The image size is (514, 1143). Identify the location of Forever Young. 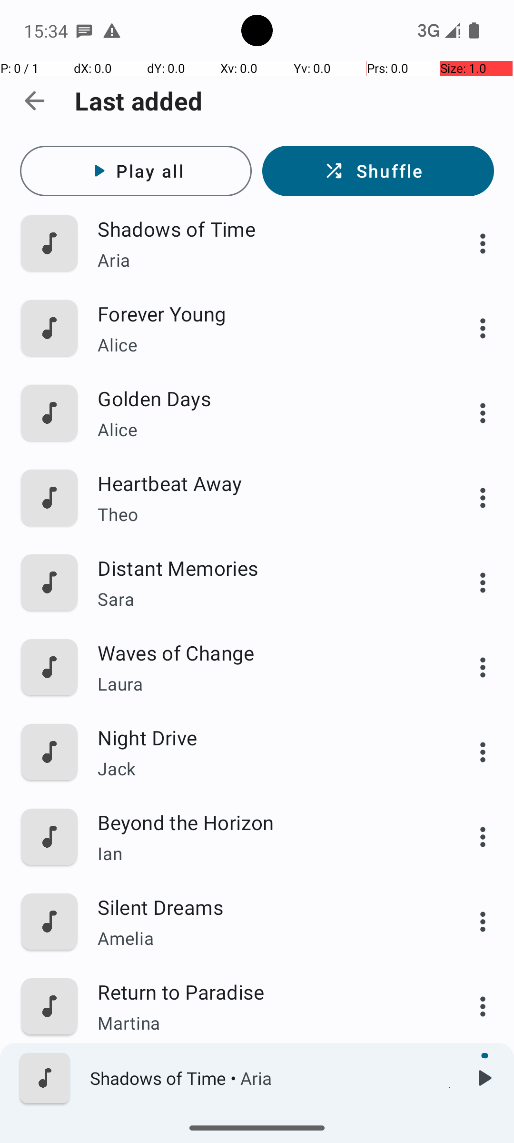
(265, 313).